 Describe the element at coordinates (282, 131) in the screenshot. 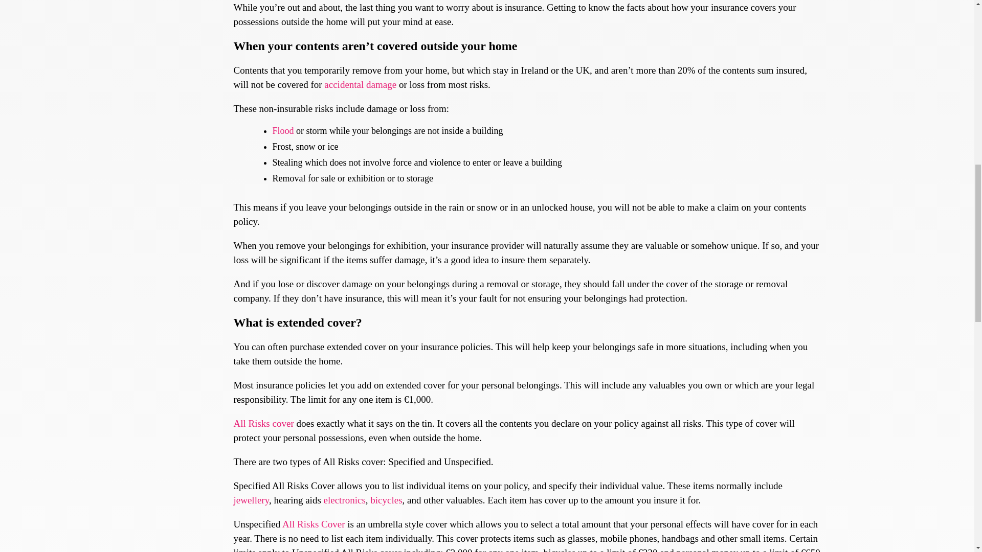

I see `Flood` at that location.